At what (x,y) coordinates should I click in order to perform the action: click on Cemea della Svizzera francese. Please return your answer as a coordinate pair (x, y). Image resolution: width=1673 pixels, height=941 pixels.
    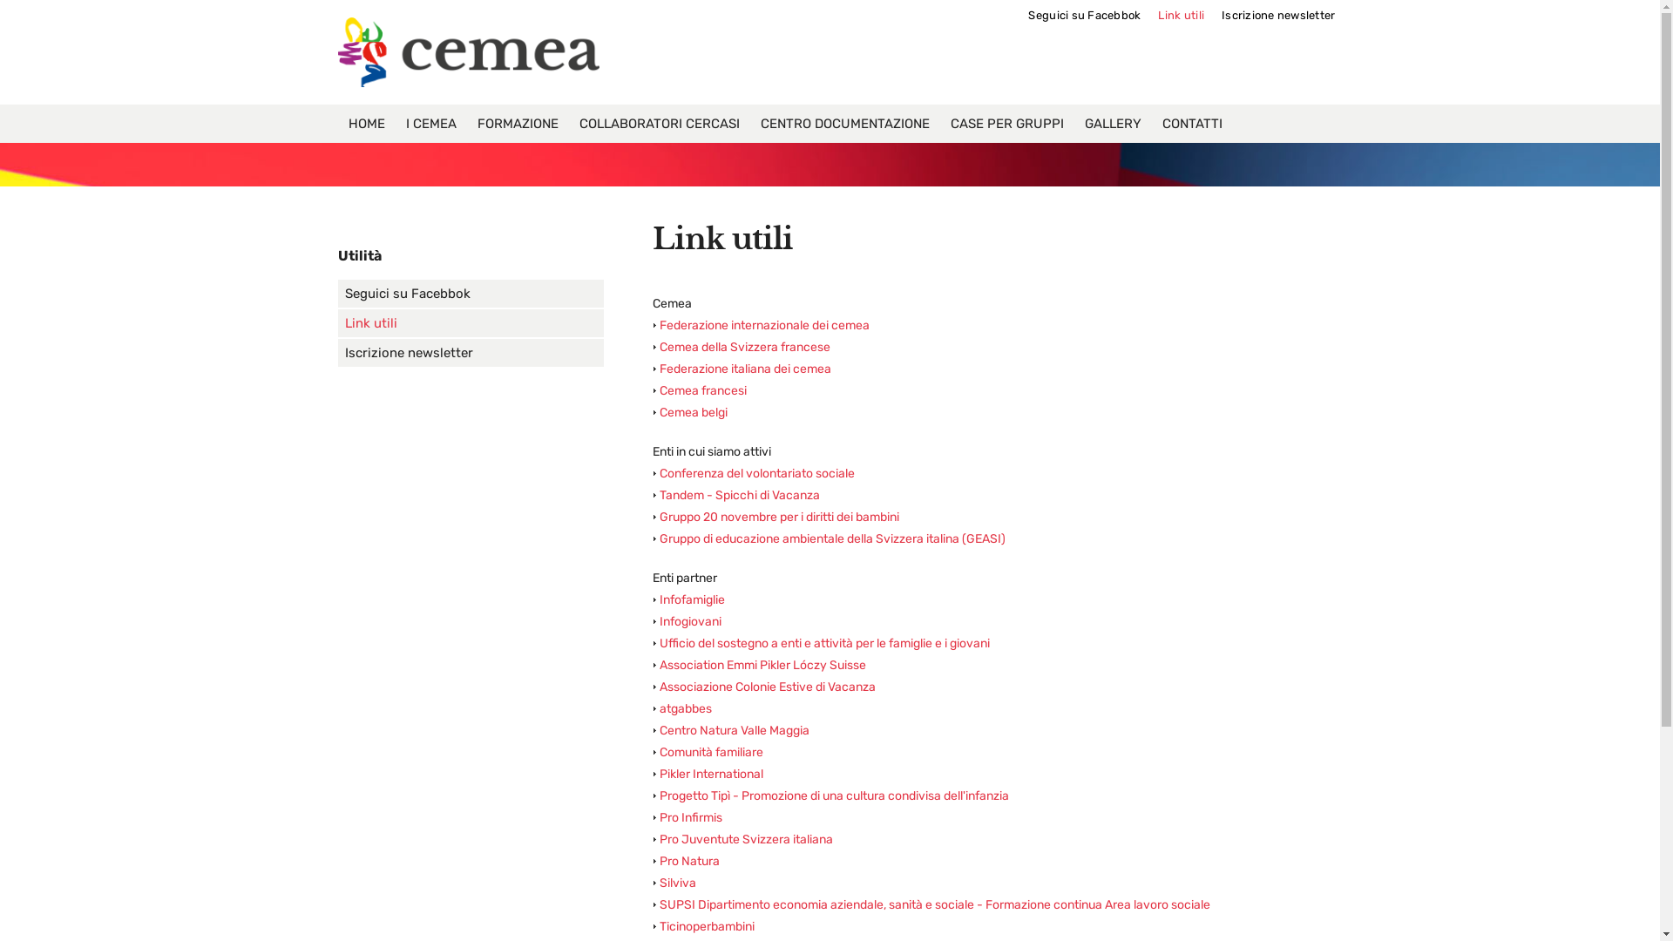
    Looking at the image, I should click on (745, 347).